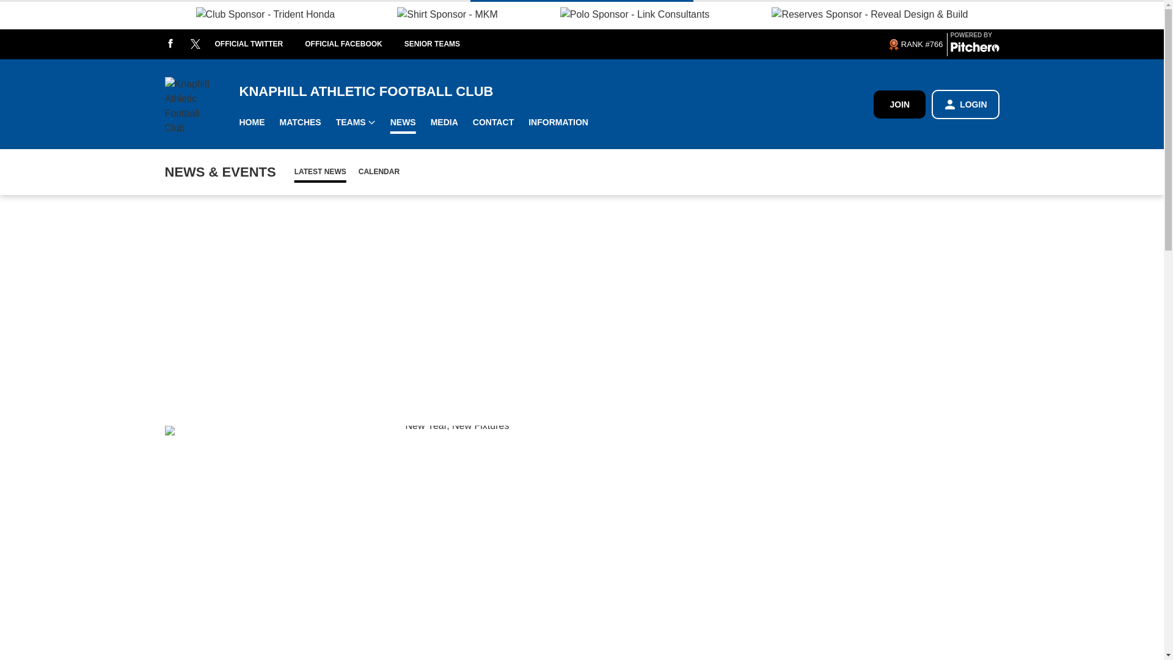 This screenshot has width=1173, height=660. What do you see at coordinates (899, 104) in the screenshot?
I see `JOIN` at bounding box center [899, 104].